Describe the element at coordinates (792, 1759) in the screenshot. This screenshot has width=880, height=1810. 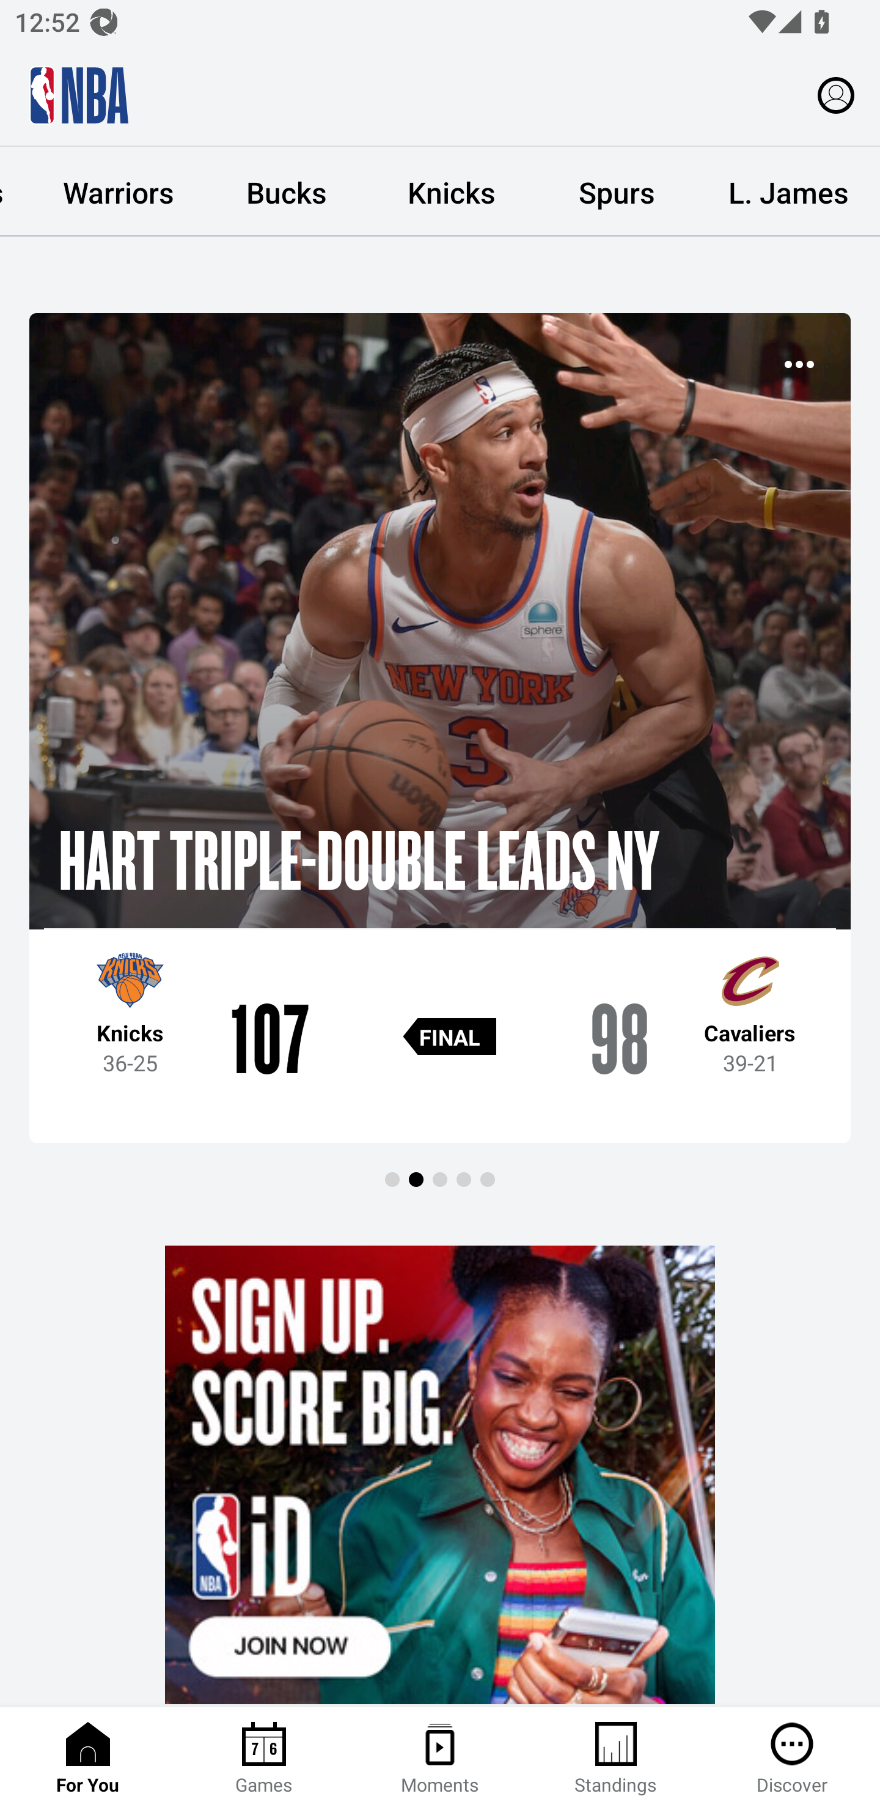
I see `Discover` at that location.